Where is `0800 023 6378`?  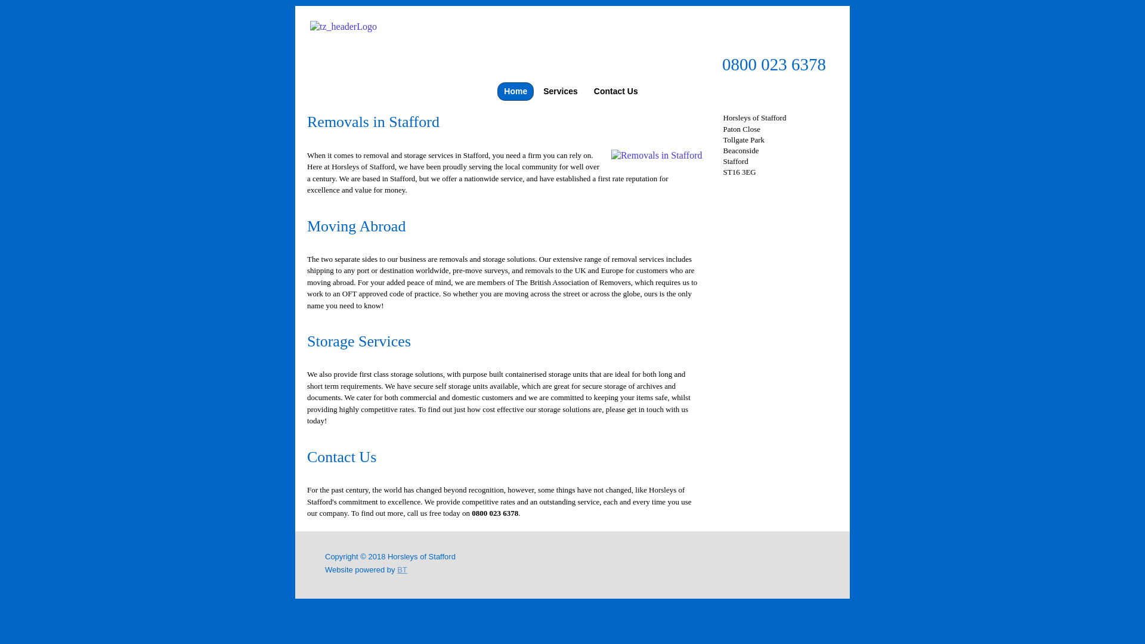 0800 023 6378 is located at coordinates (495, 513).